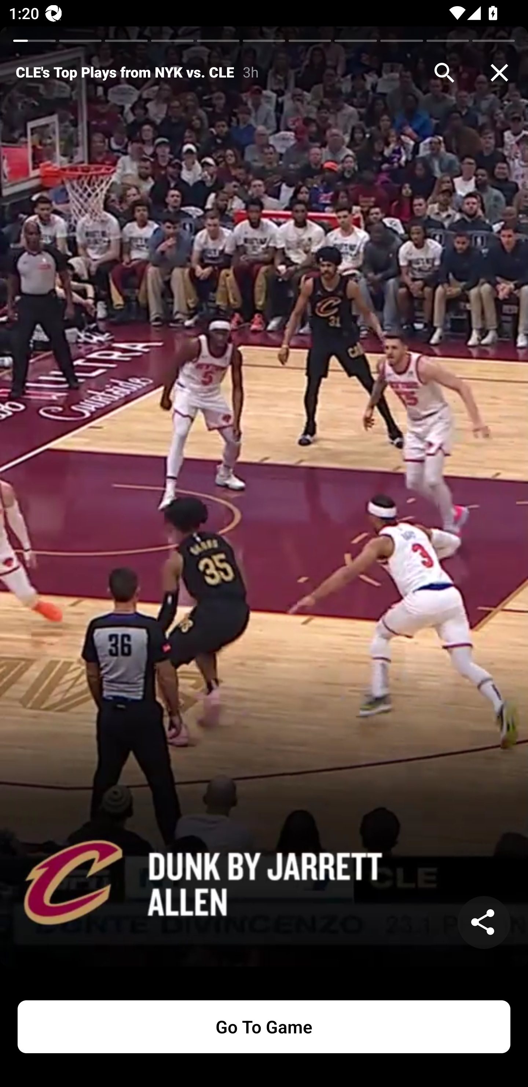  I want to click on close, so click(499, 73).